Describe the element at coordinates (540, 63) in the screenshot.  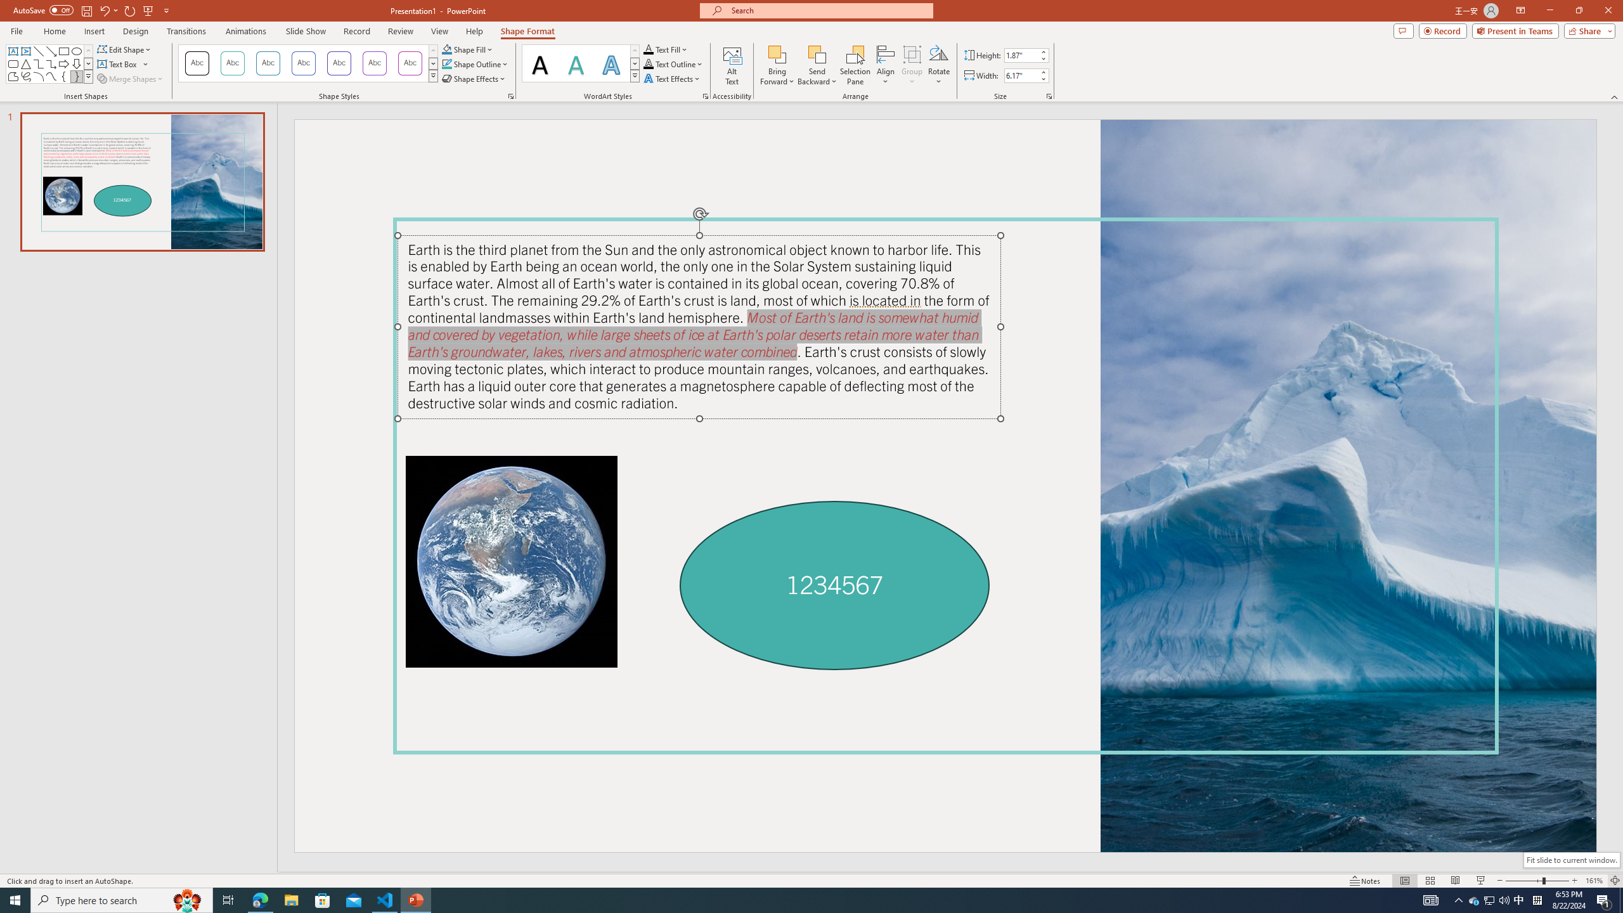
I see `Fill: Black, Text color 1; Shadow` at that location.